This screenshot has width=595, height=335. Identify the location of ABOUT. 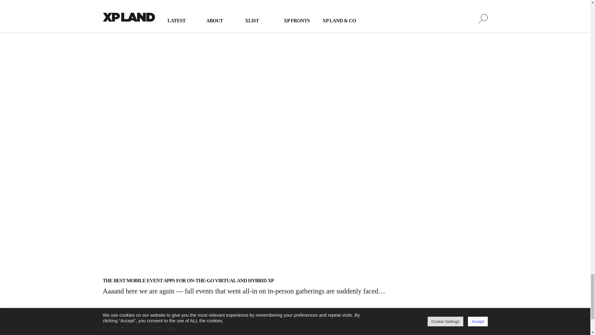
(333, 333).